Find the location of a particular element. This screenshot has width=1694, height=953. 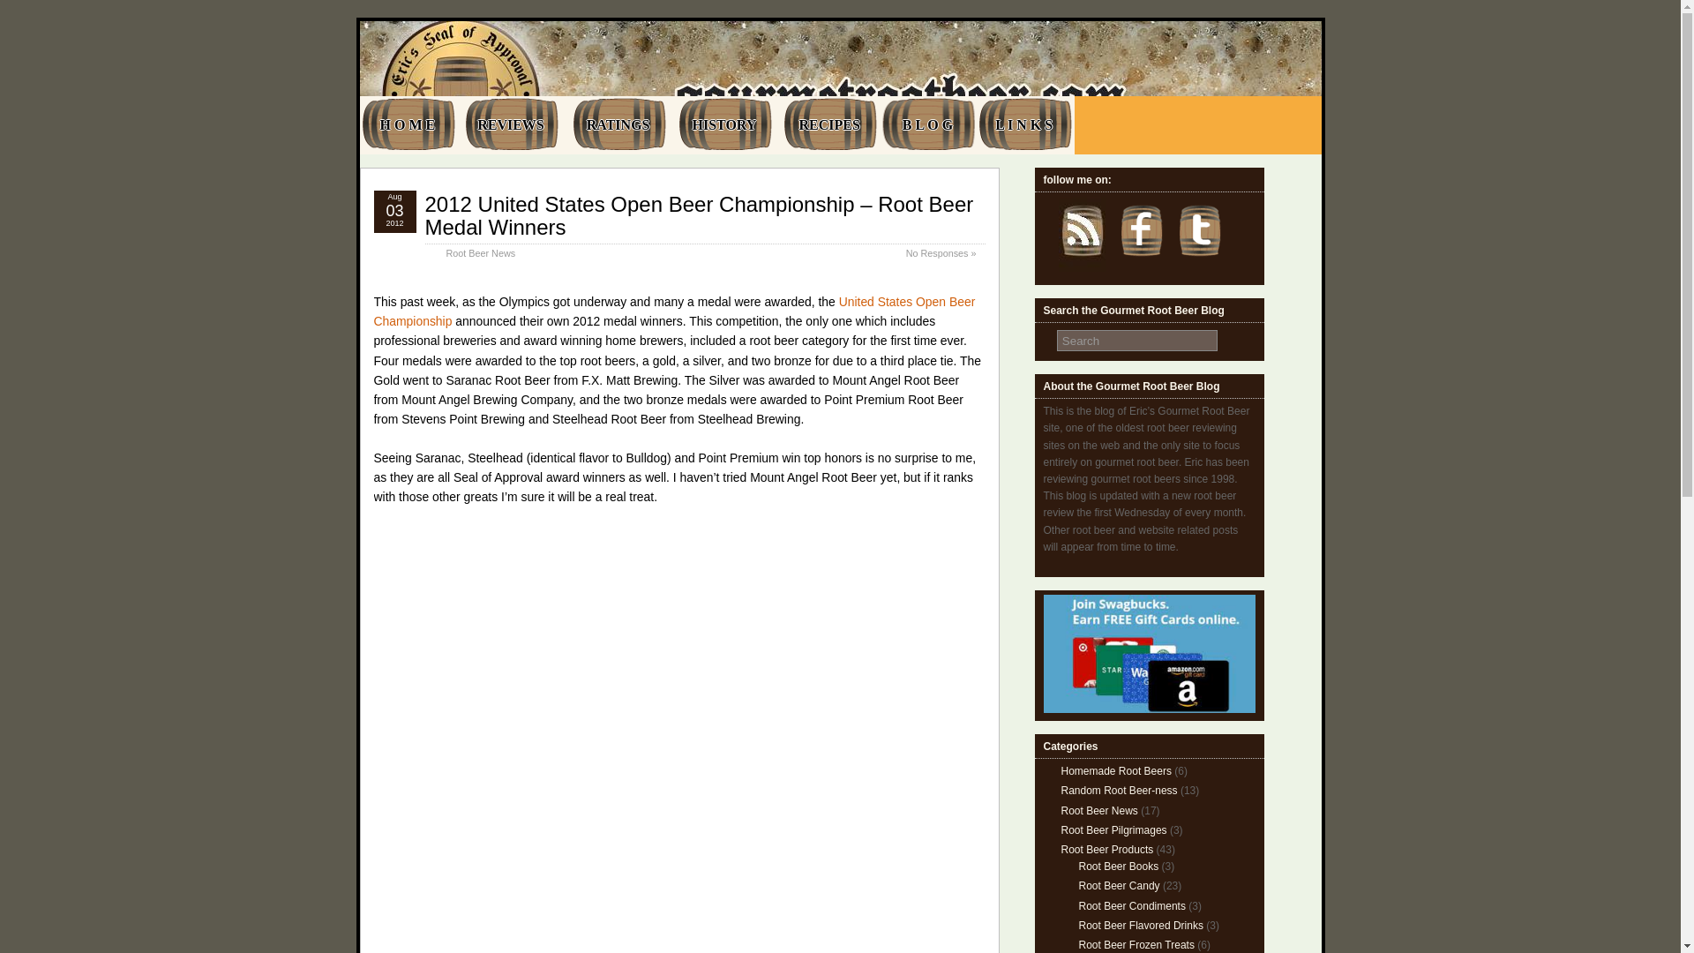

L I N K S is located at coordinates (1024, 125).